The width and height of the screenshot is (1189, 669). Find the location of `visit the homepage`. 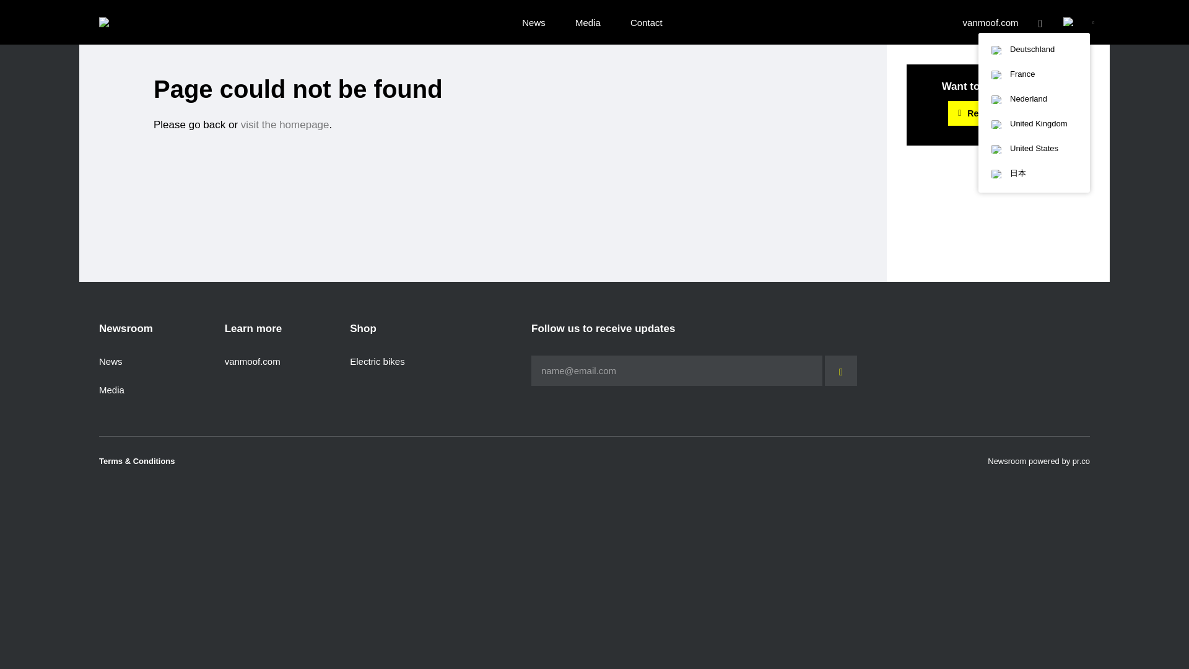

visit the homepage is located at coordinates (285, 125).